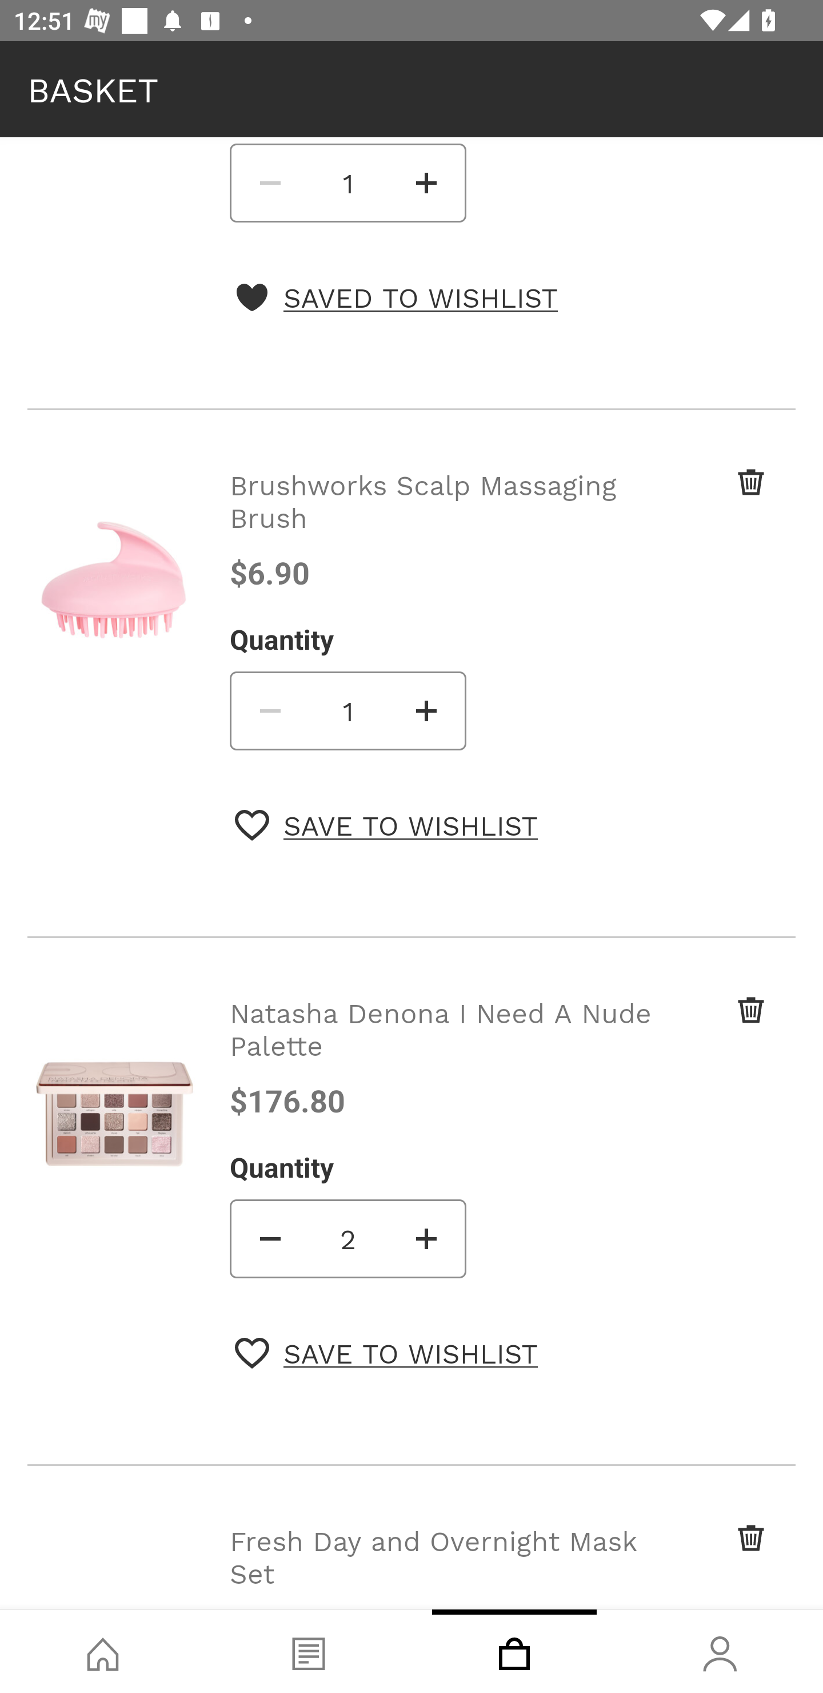  What do you see at coordinates (445, 1056) in the screenshot?
I see `Natasha Denona I Need A Nude Palette $176.80` at bounding box center [445, 1056].